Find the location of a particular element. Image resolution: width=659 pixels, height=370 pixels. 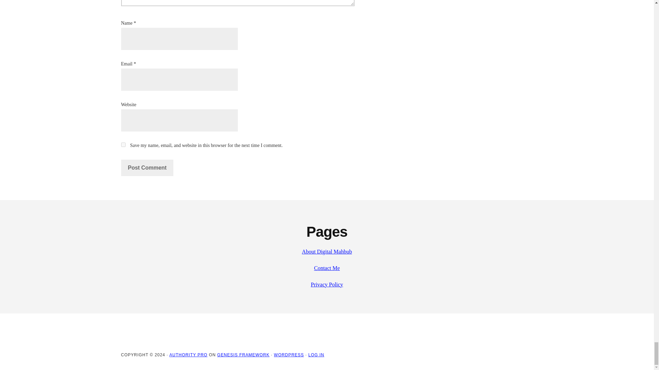

yes is located at coordinates (123, 145).